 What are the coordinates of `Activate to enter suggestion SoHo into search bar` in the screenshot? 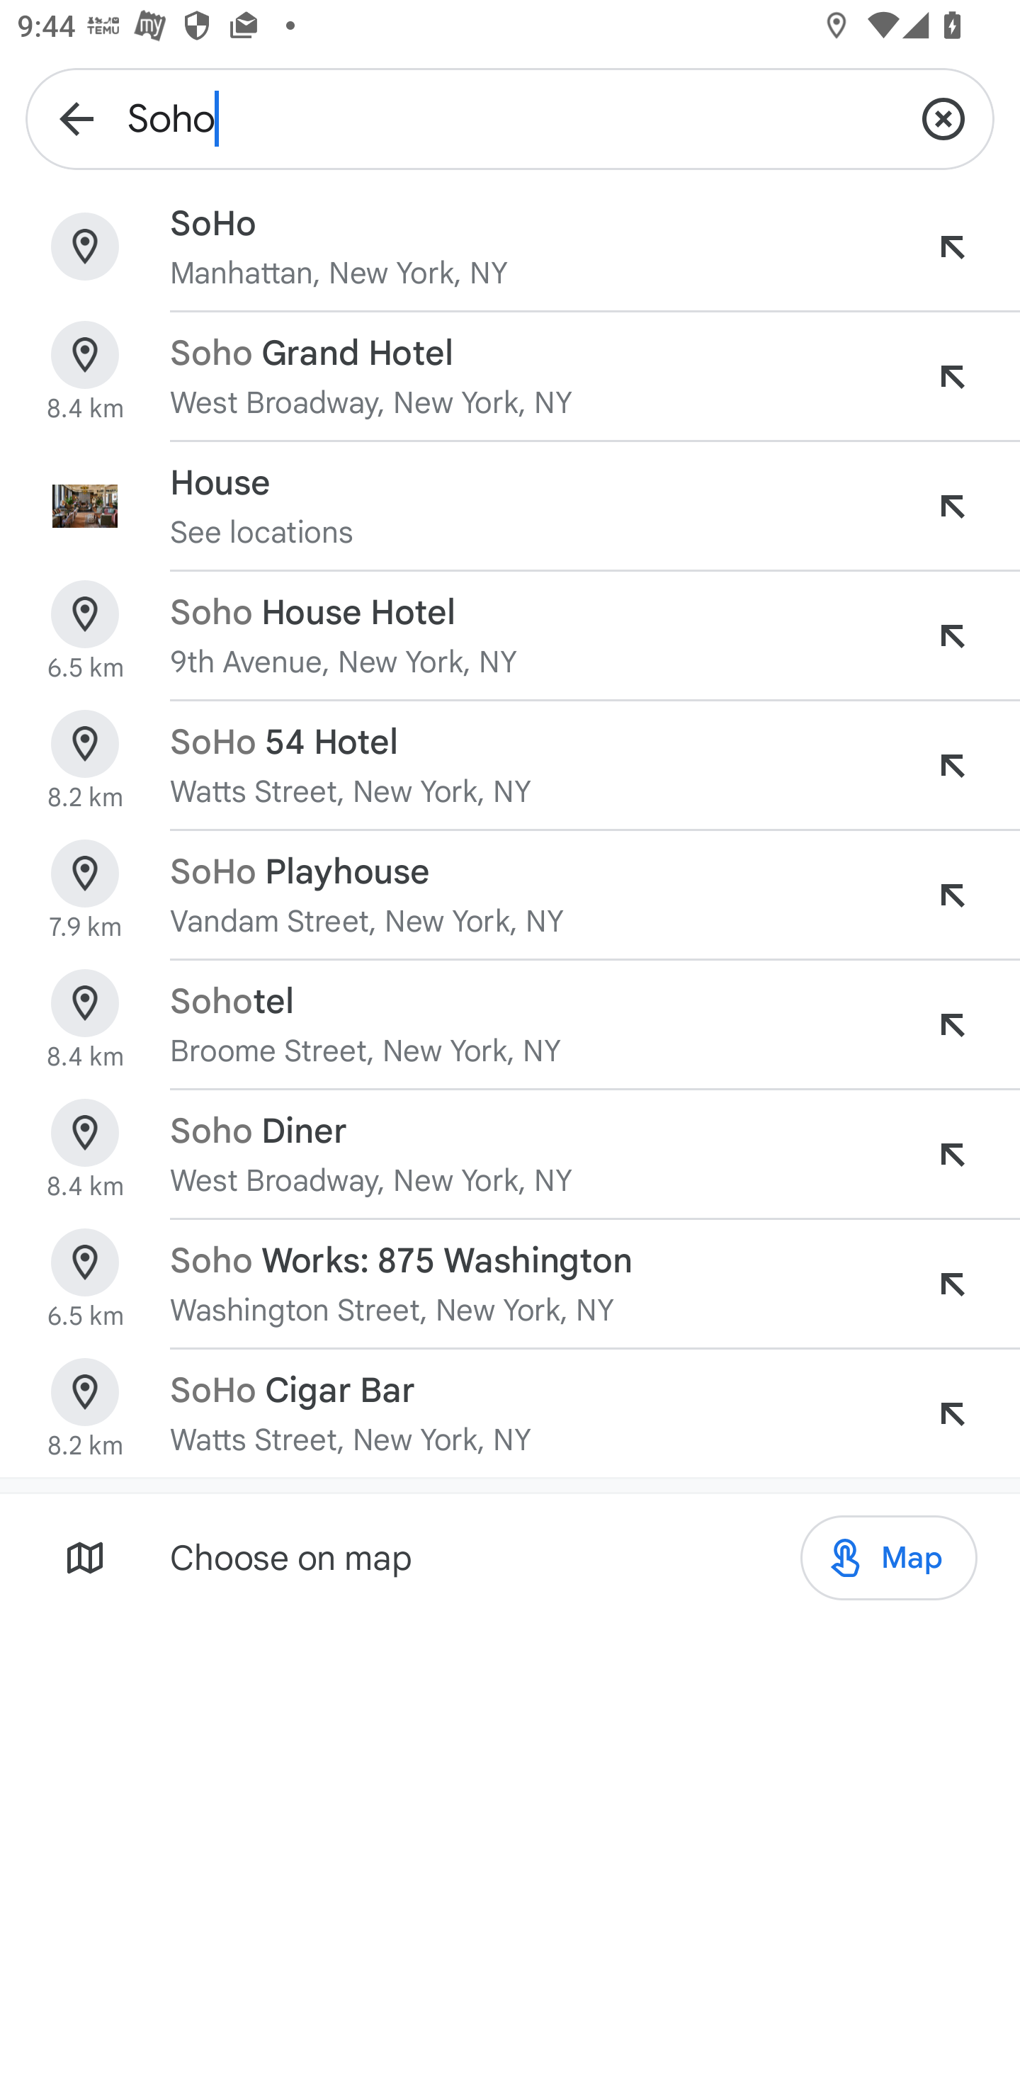 It's located at (951, 247).